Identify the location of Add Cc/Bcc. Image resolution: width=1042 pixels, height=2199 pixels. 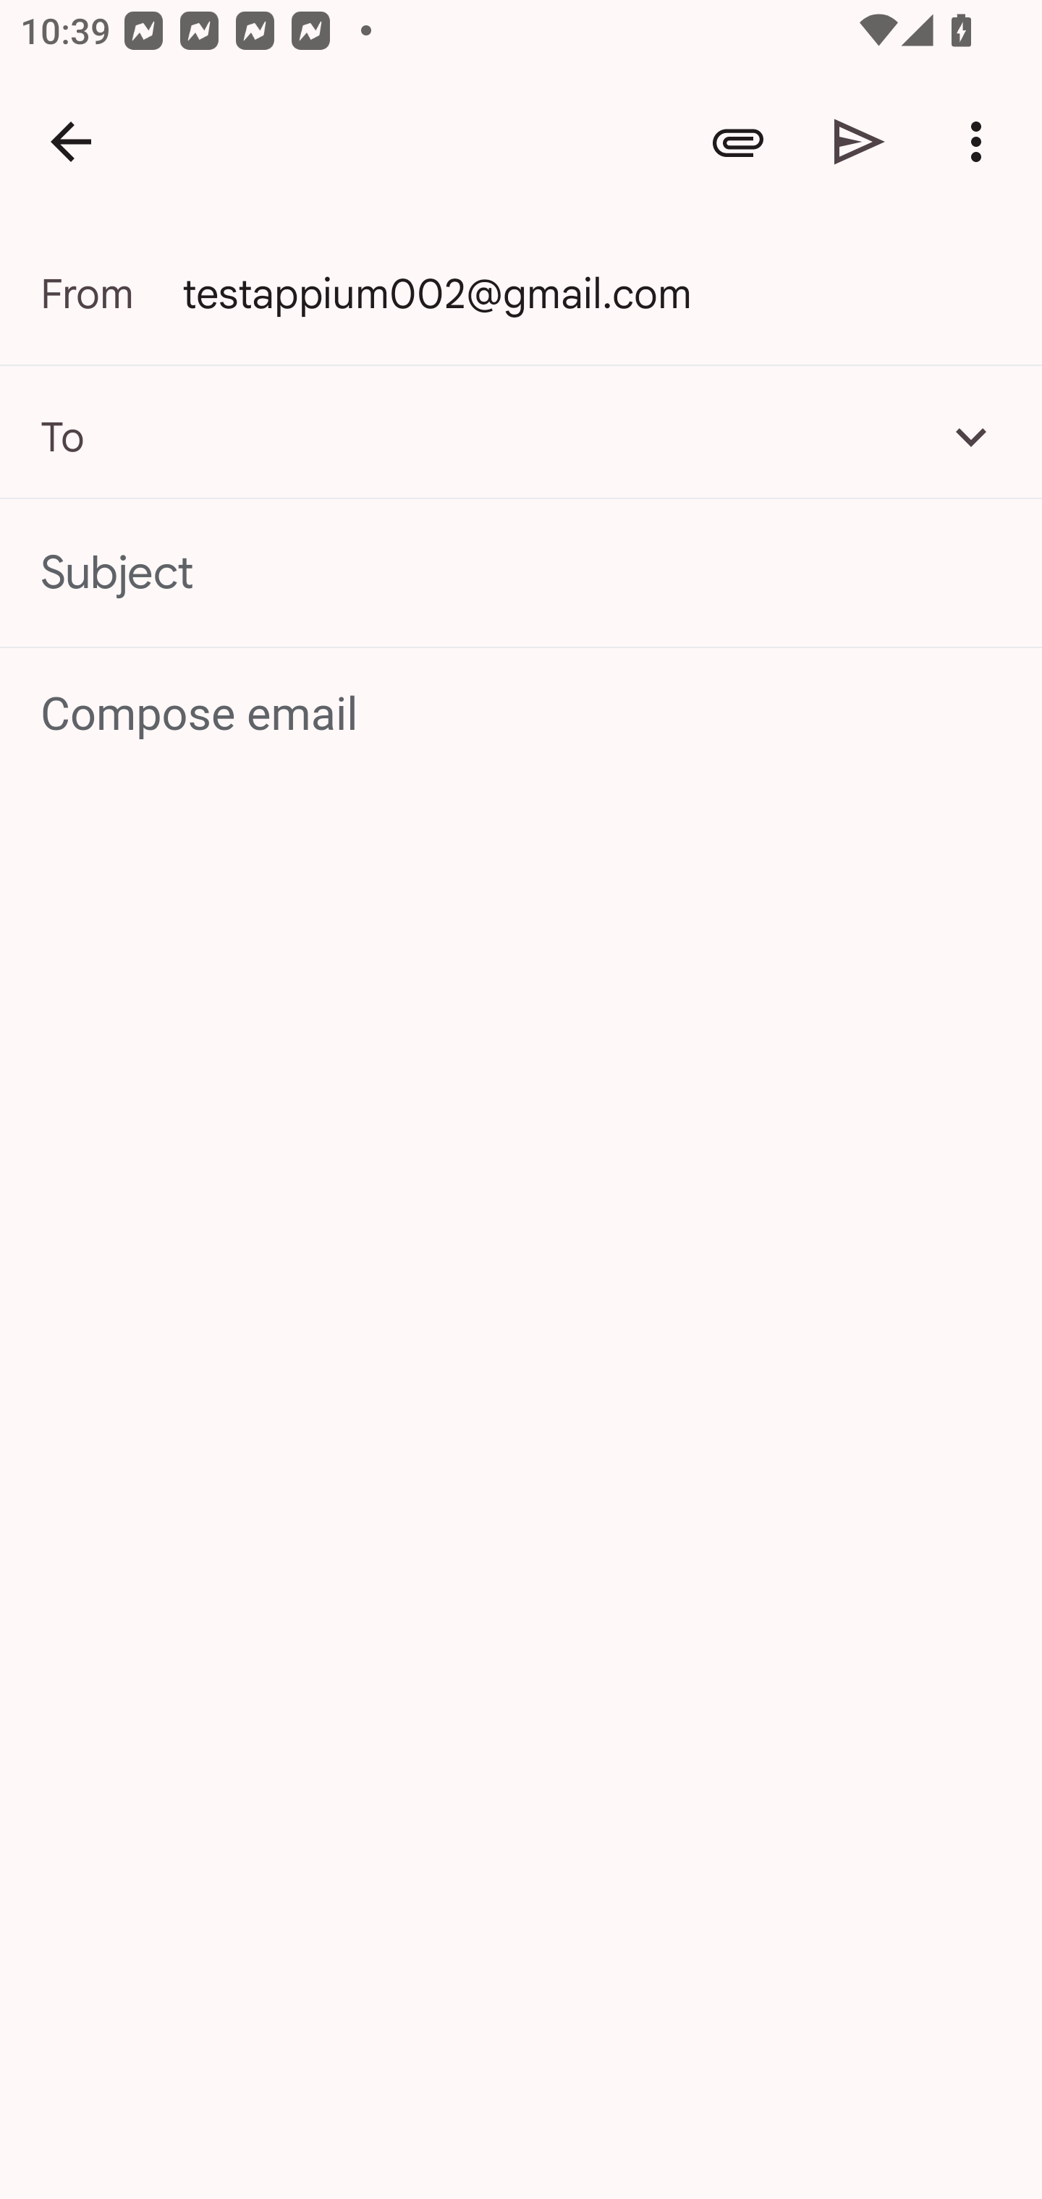
(971, 436).